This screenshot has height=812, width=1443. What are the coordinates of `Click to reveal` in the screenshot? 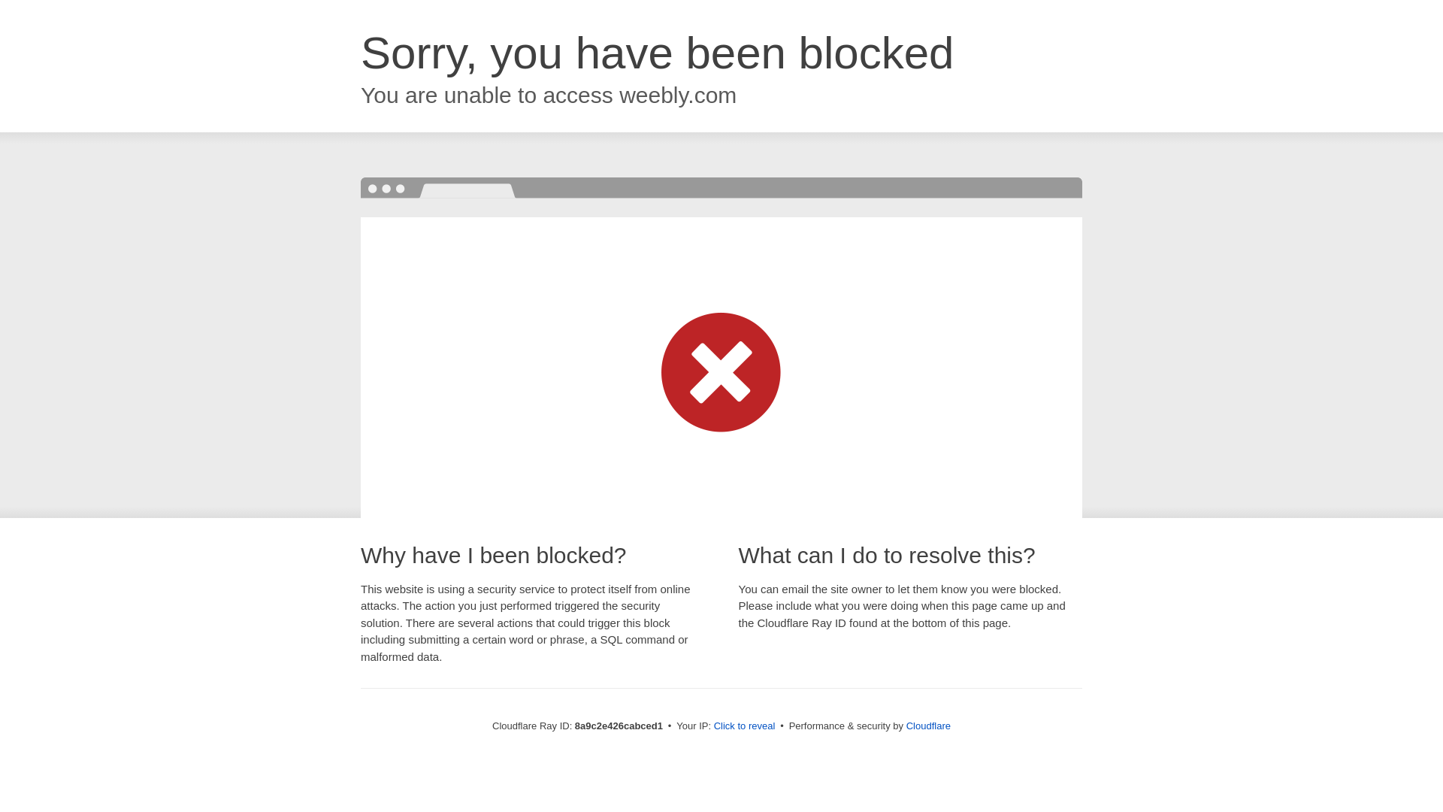 It's located at (745, 726).